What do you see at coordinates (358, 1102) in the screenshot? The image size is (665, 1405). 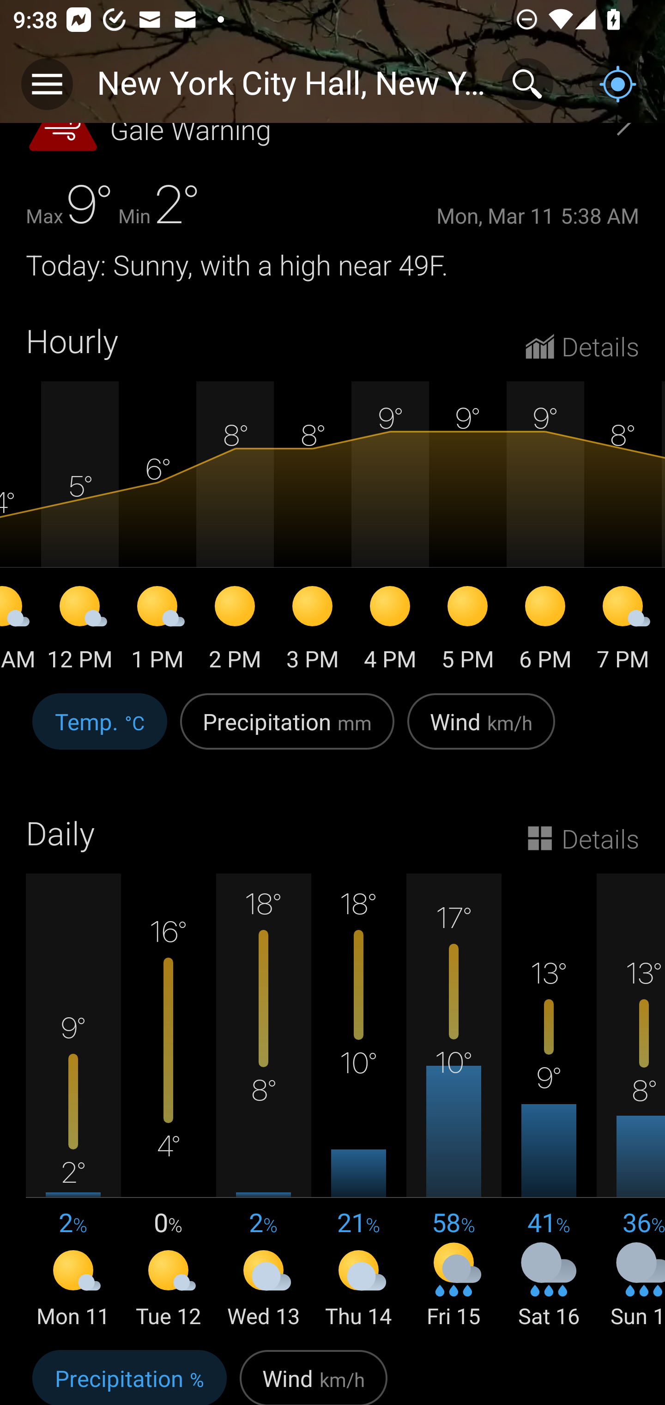 I see `18° 10° 21 % Thu 14` at bounding box center [358, 1102].